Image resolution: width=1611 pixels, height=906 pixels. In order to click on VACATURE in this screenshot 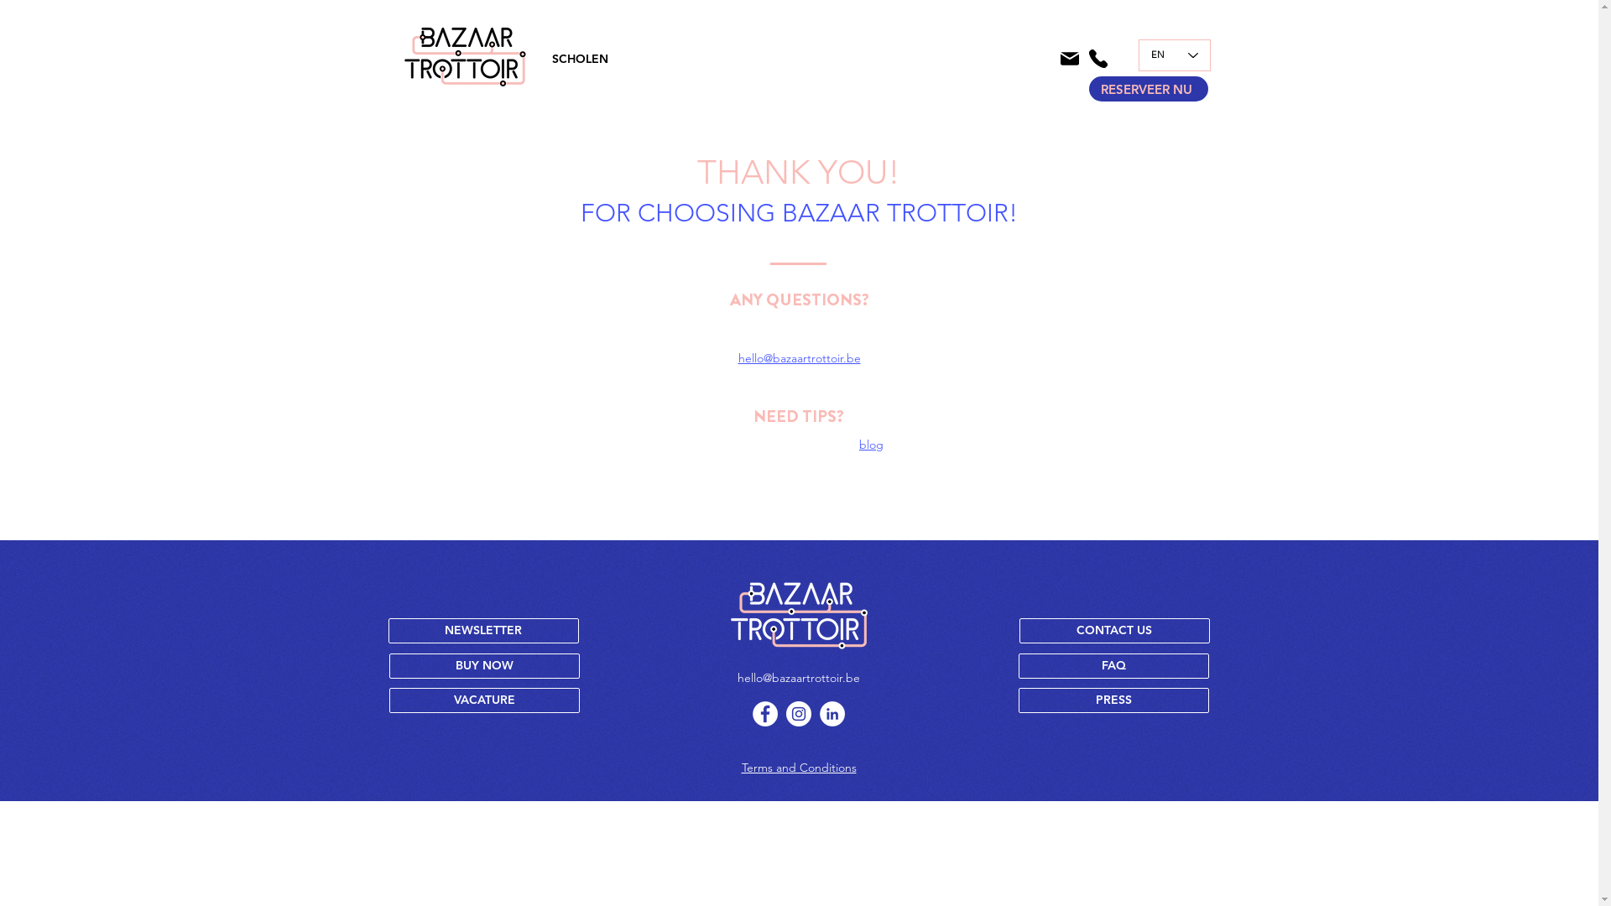, I will do `click(485, 700)`.